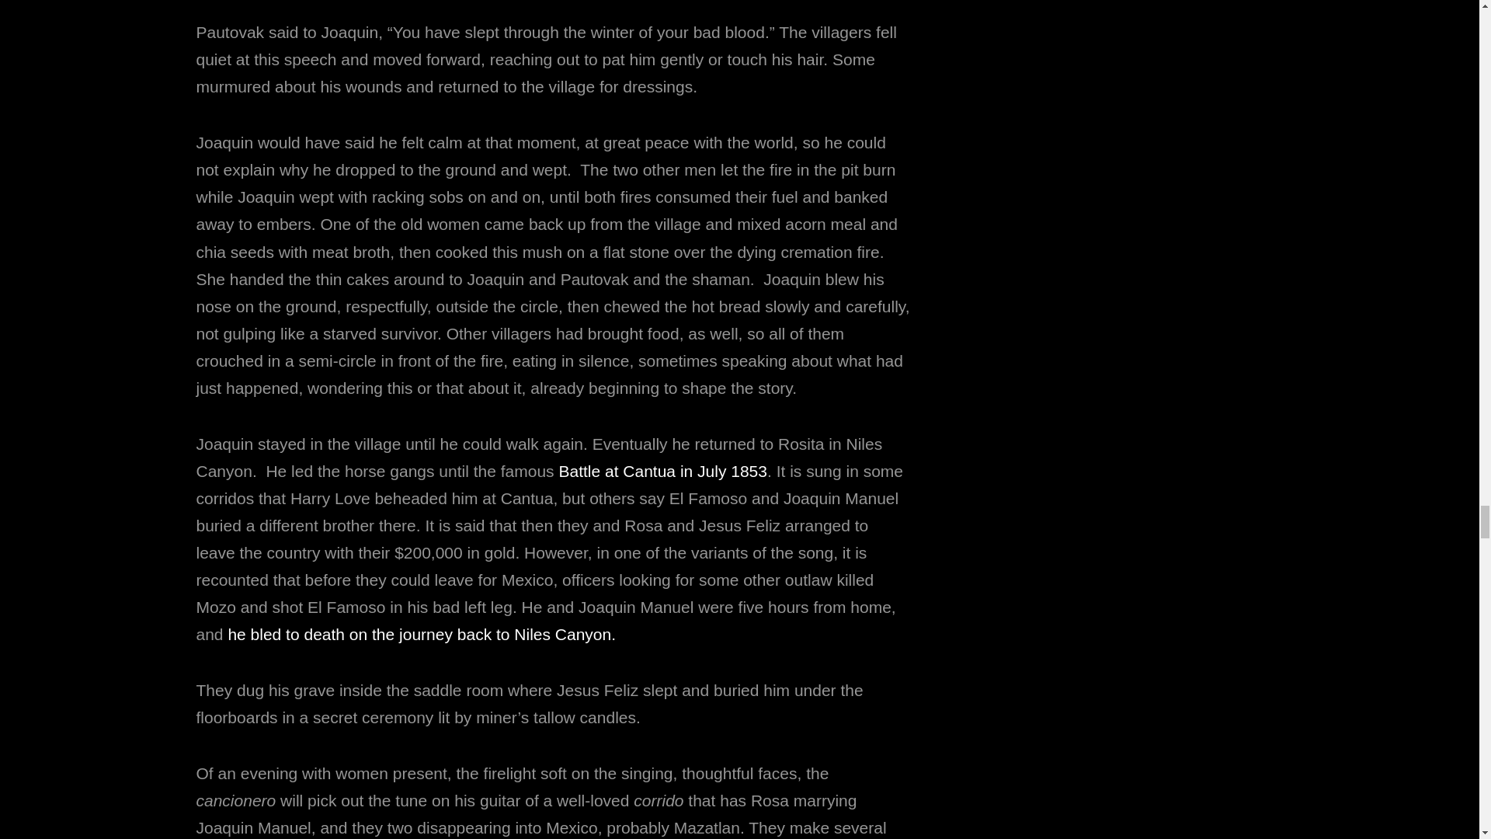 This screenshot has height=839, width=1491. Describe the element at coordinates (662, 471) in the screenshot. I see `Battle at Cantua in July 1853` at that location.